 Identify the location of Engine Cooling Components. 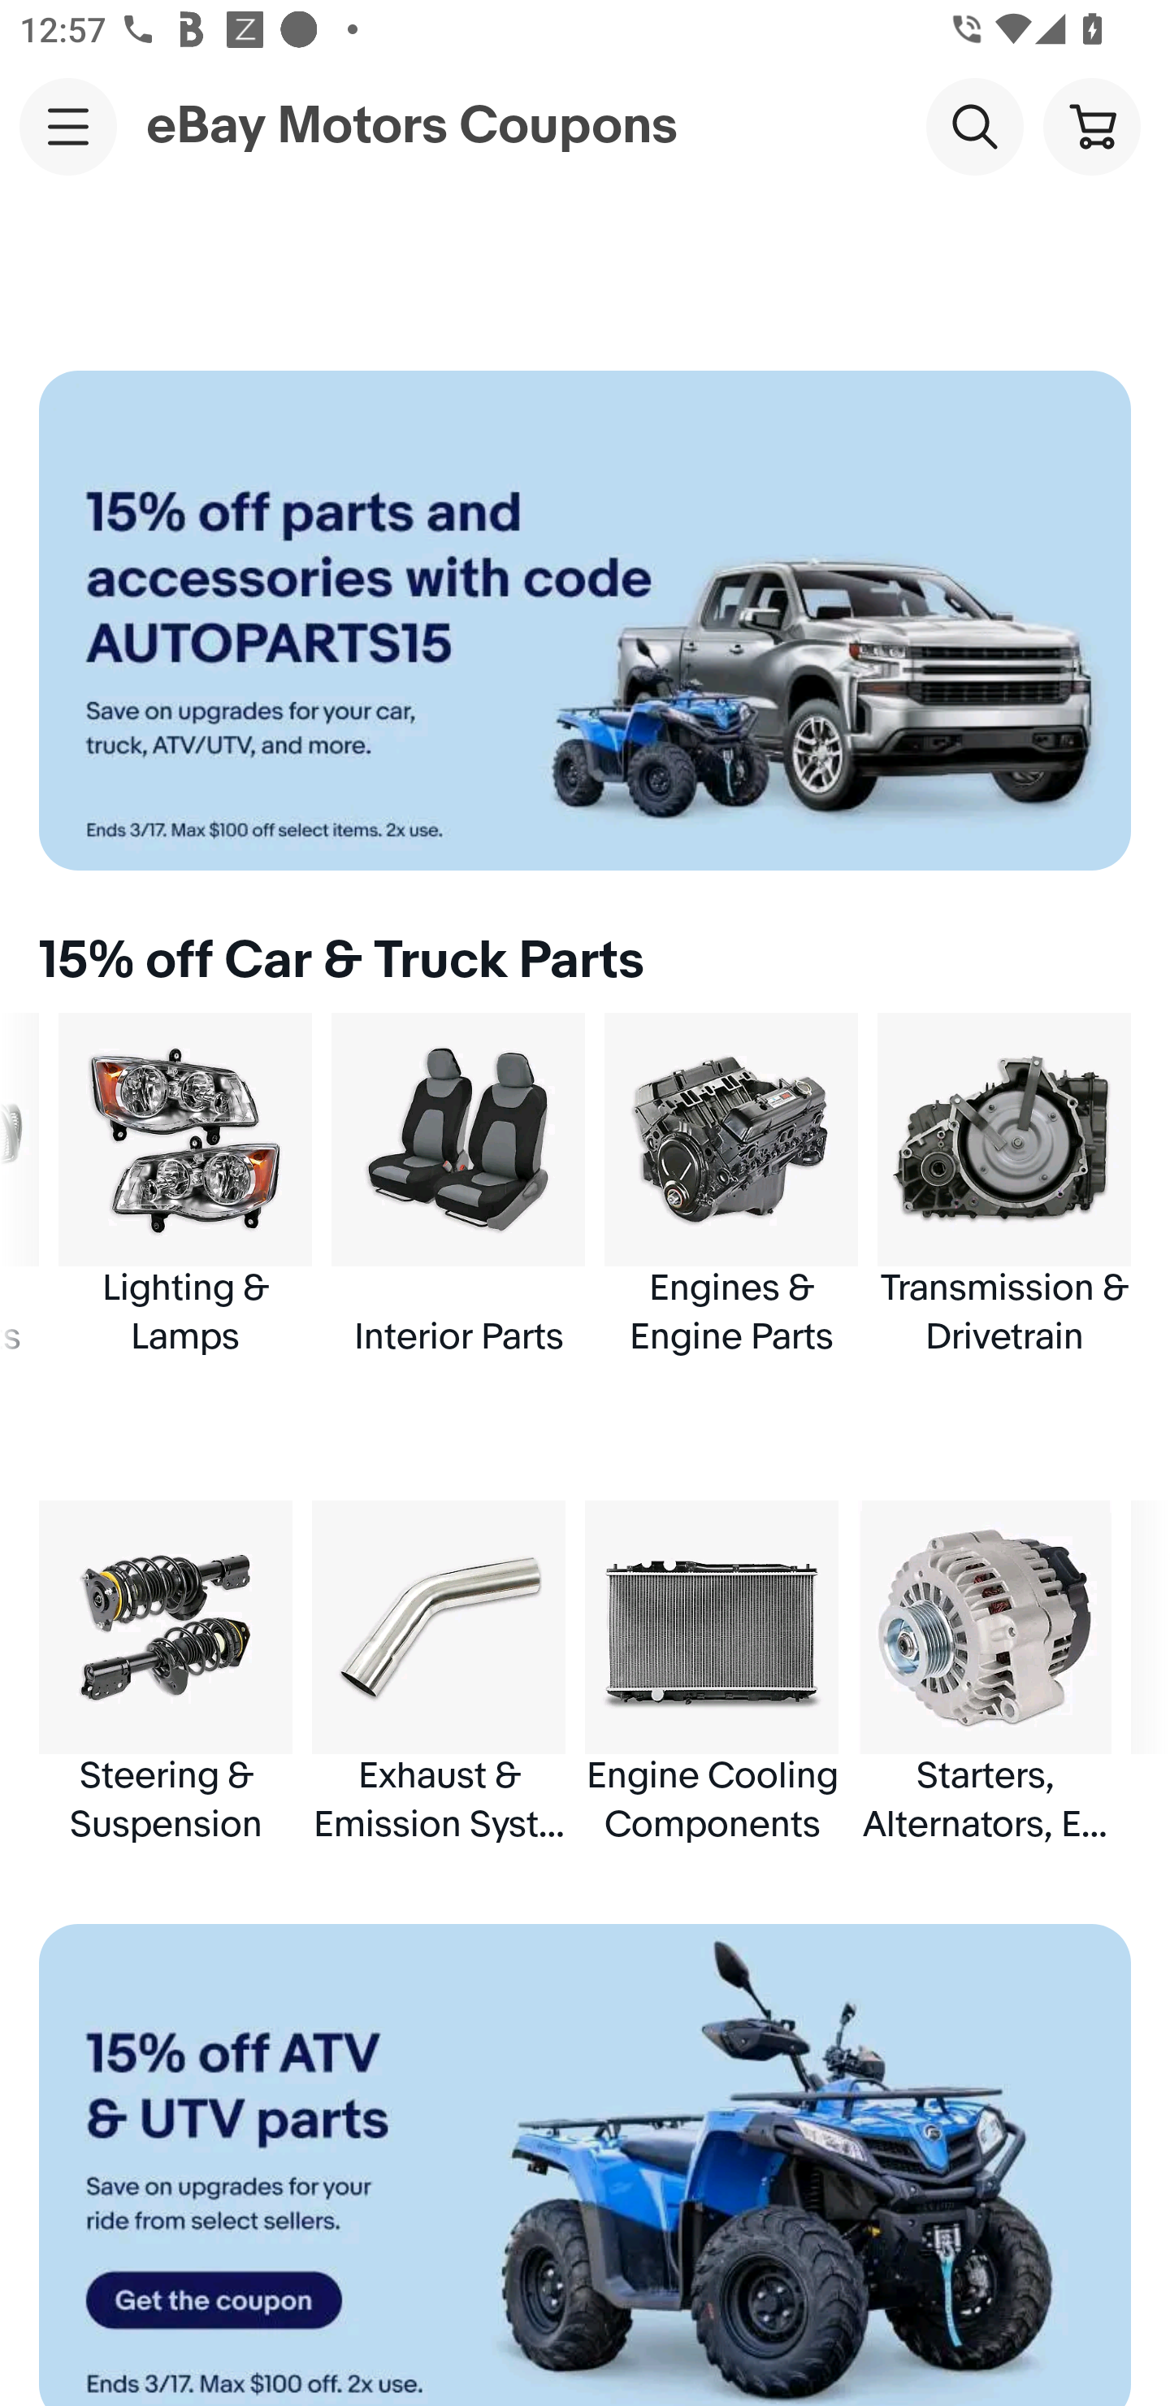
(712, 1673).